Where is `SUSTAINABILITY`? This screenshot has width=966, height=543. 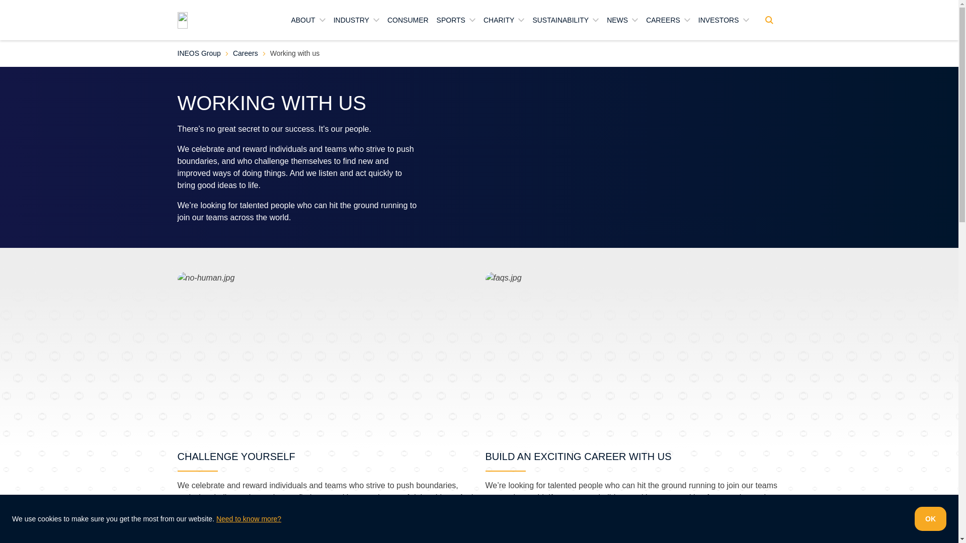
SUSTAINABILITY is located at coordinates (566, 20).